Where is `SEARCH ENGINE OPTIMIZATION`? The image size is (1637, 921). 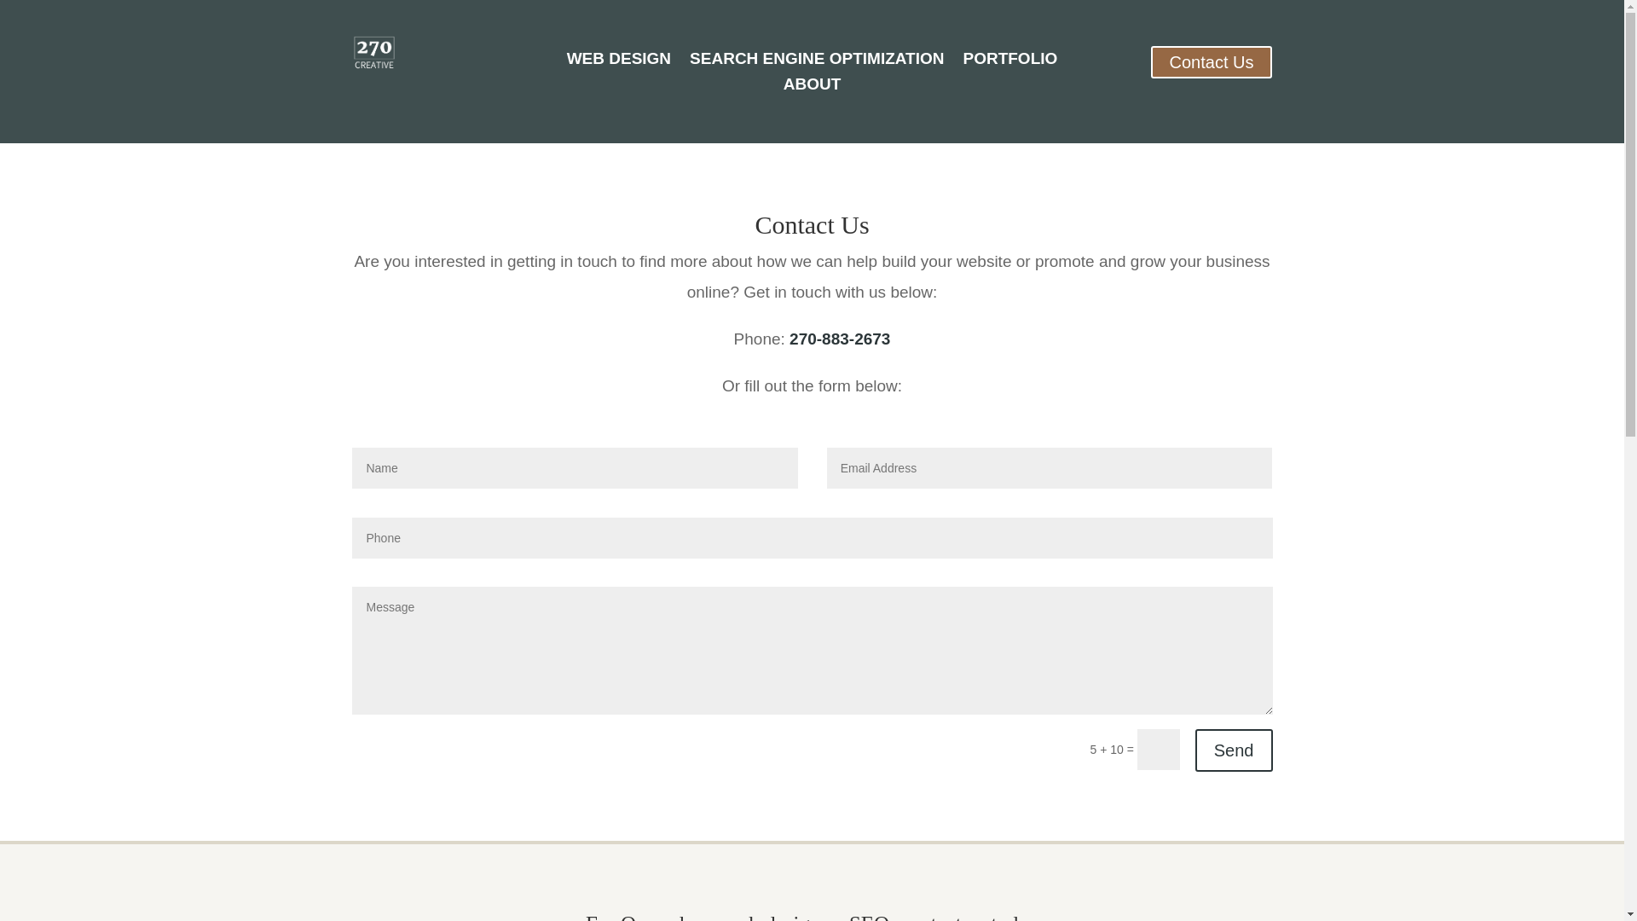 SEARCH ENGINE OPTIMIZATION is located at coordinates (817, 62).